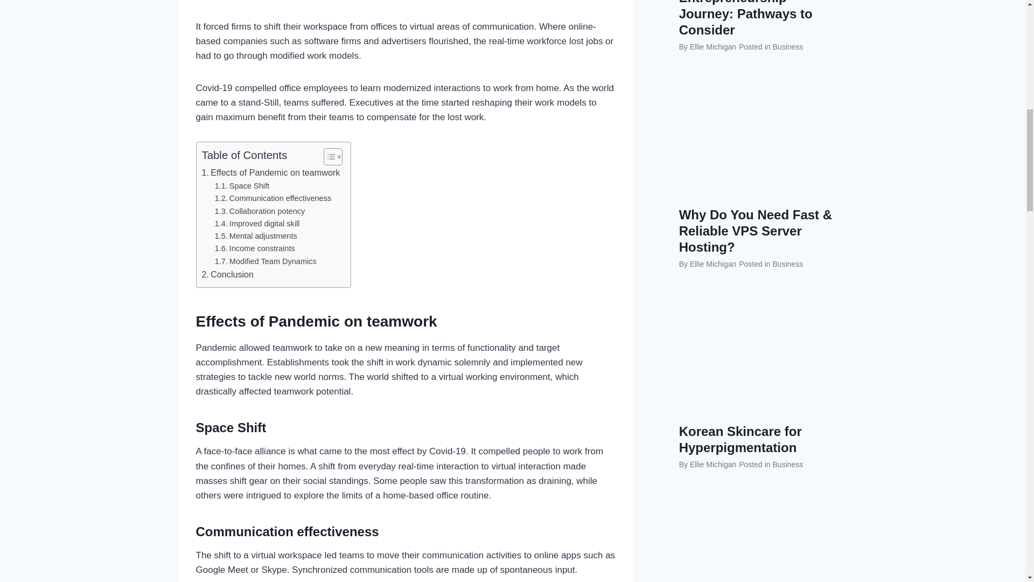 The image size is (1034, 582). I want to click on Income constraints, so click(255, 249).